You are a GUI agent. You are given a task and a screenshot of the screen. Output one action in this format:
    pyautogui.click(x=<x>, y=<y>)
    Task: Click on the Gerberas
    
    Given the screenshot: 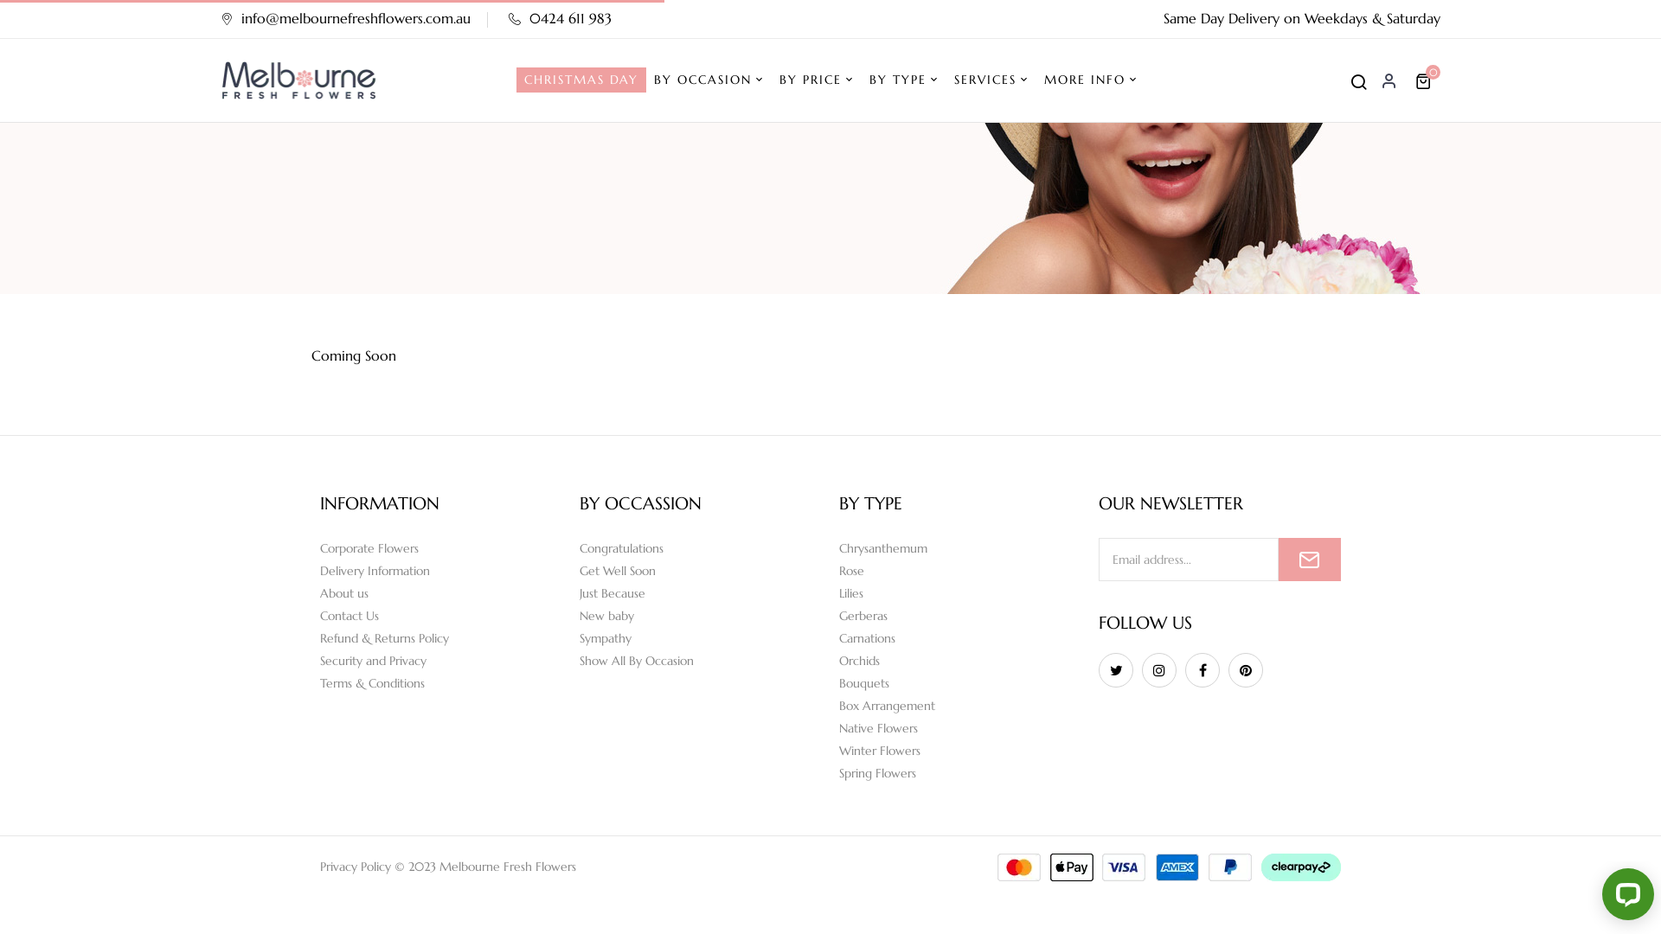 What is the action you would take?
    pyautogui.click(x=960, y=616)
    